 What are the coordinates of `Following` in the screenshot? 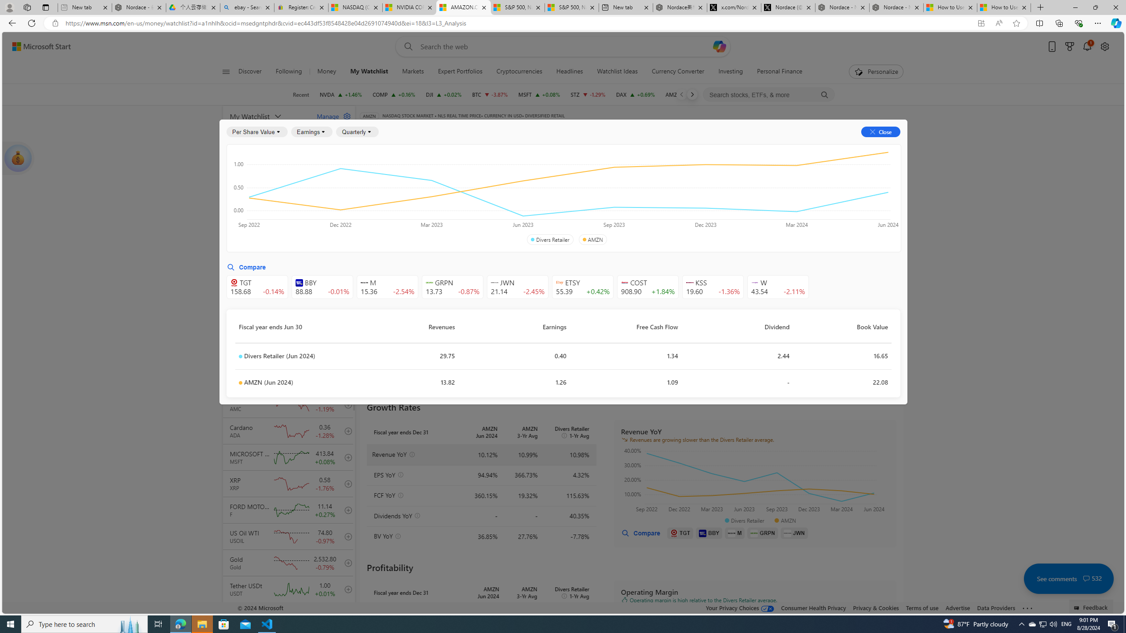 It's located at (289, 72).